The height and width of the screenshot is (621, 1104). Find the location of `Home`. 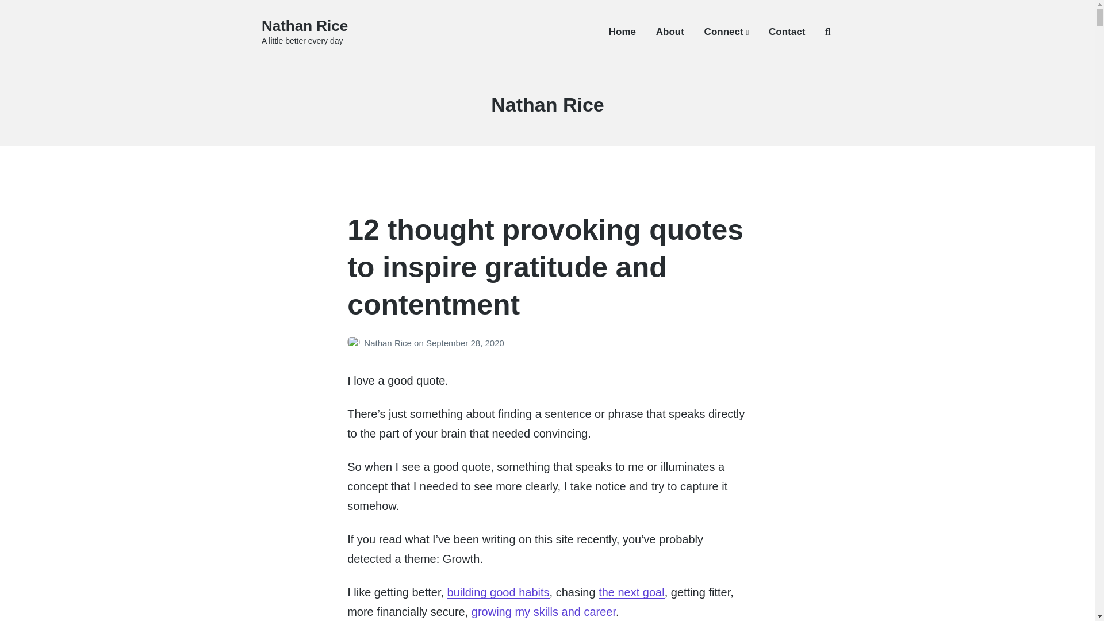

Home is located at coordinates (622, 32).